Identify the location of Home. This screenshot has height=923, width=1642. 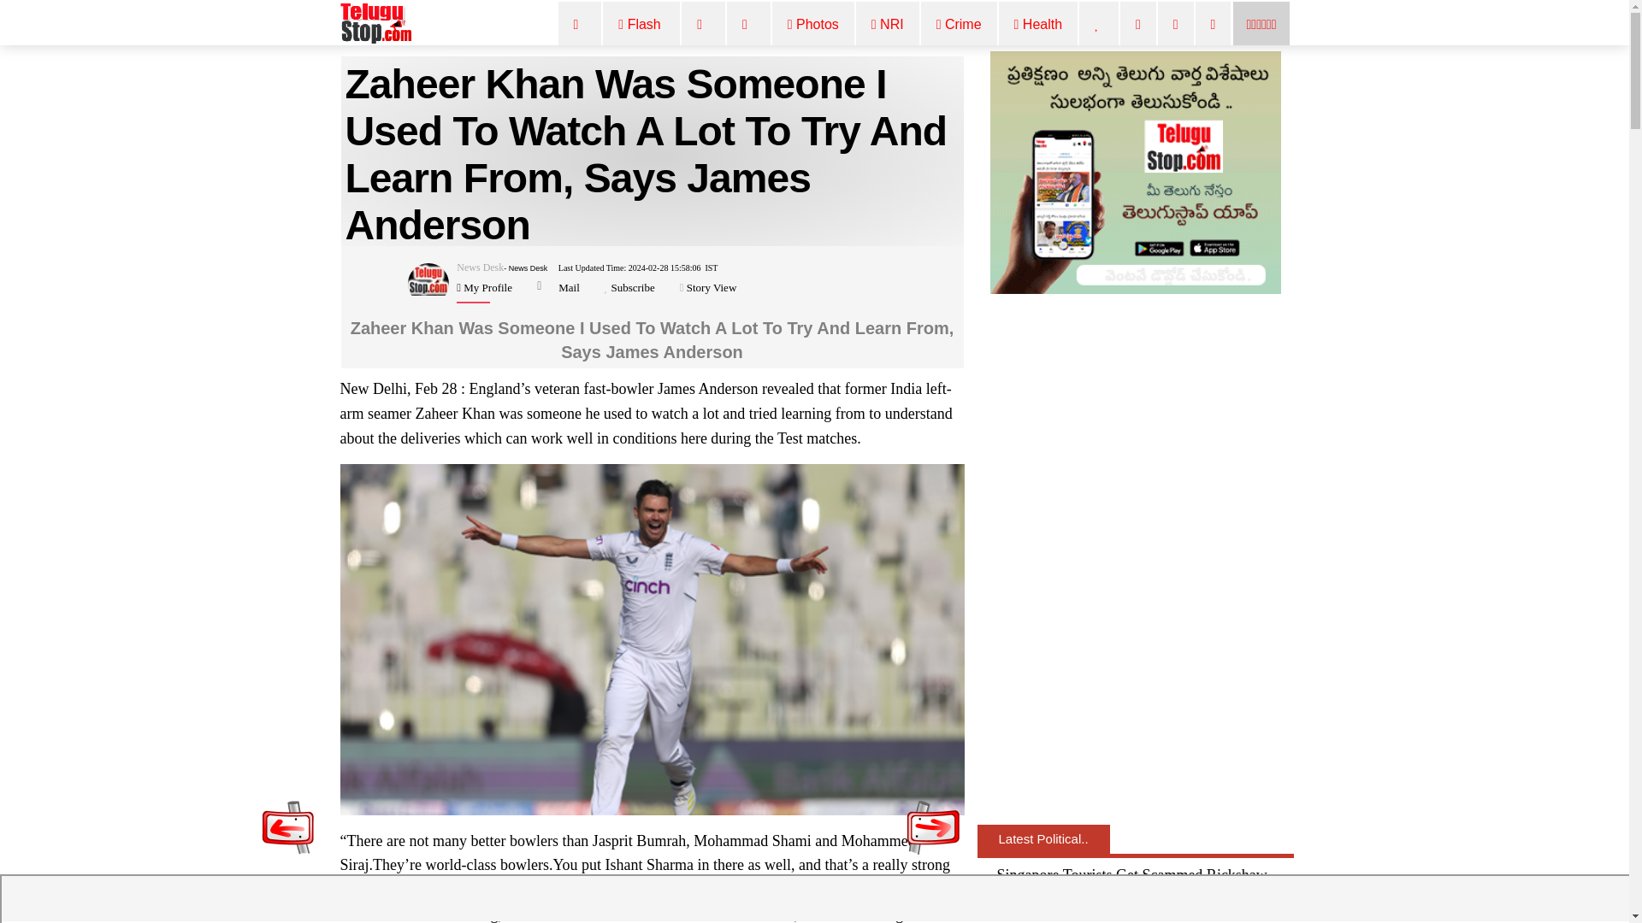
(580, 26).